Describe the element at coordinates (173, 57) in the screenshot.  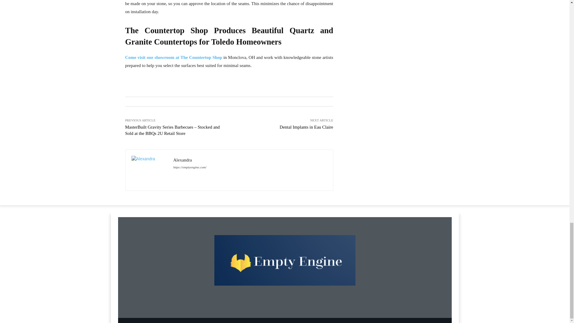
I see `Come visit our showroom at The Countertop Shop` at that location.